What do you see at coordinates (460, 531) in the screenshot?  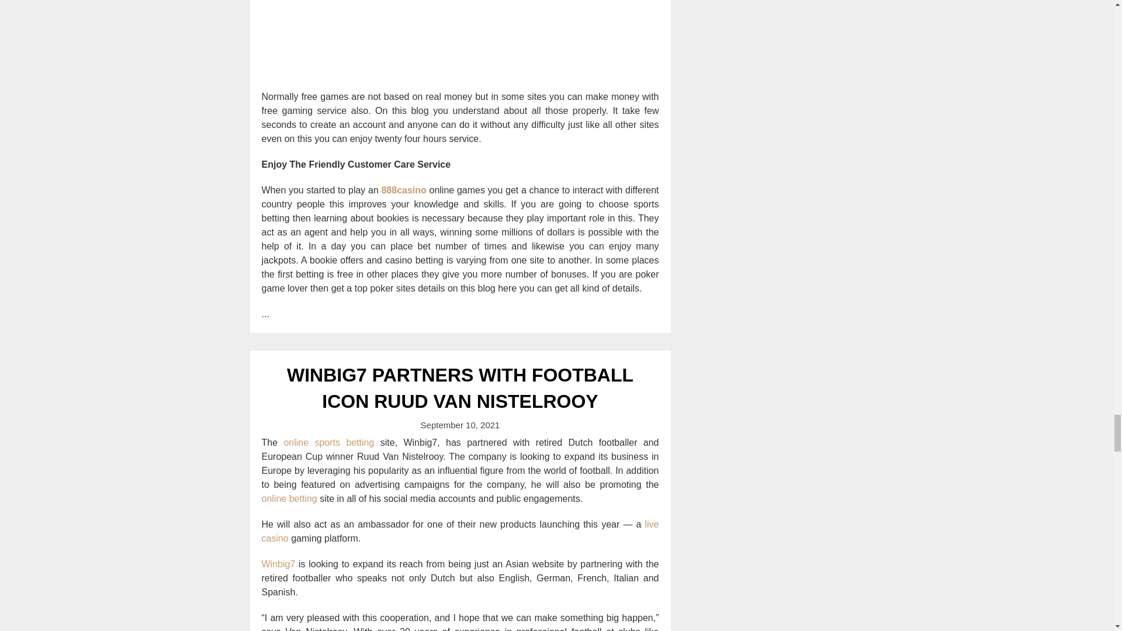 I see `live casino` at bounding box center [460, 531].